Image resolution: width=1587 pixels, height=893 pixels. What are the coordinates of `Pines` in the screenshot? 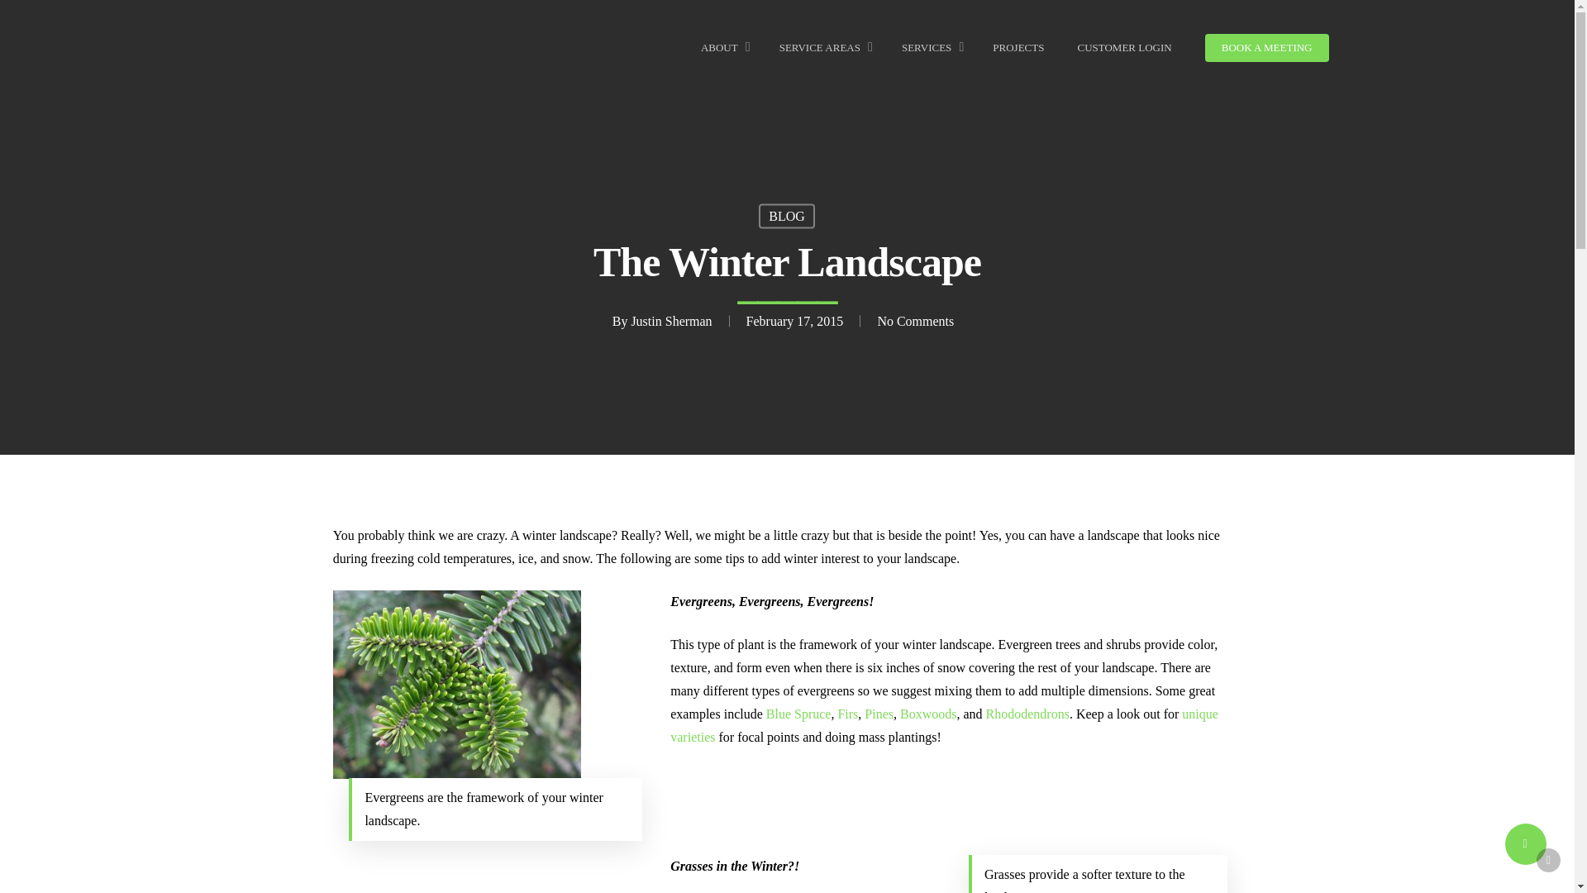 It's located at (879, 714).